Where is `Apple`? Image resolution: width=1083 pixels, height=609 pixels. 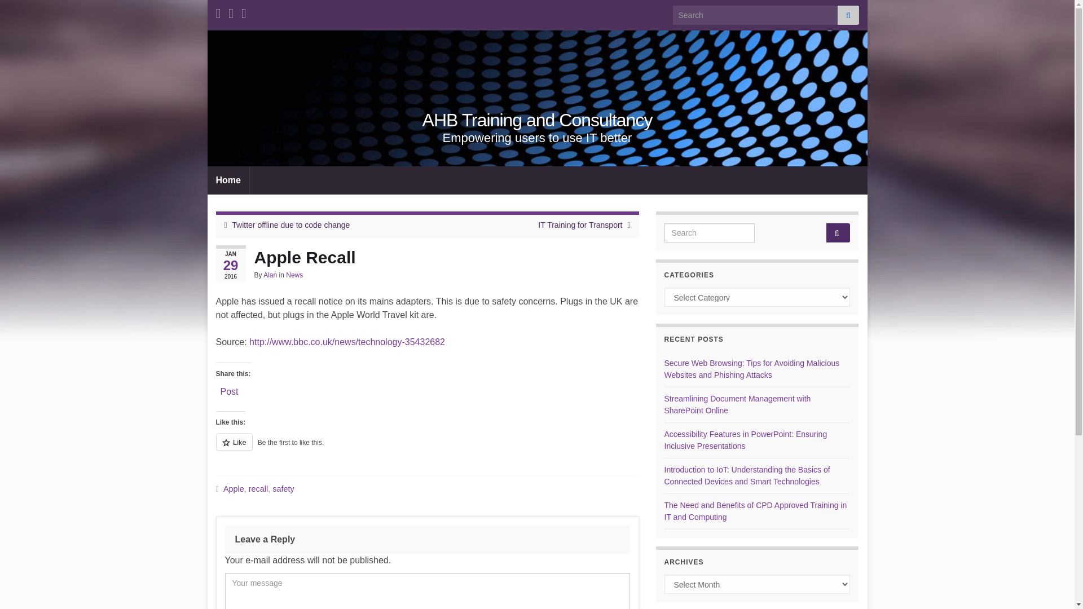
Apple is located at coordinates (234, 488).